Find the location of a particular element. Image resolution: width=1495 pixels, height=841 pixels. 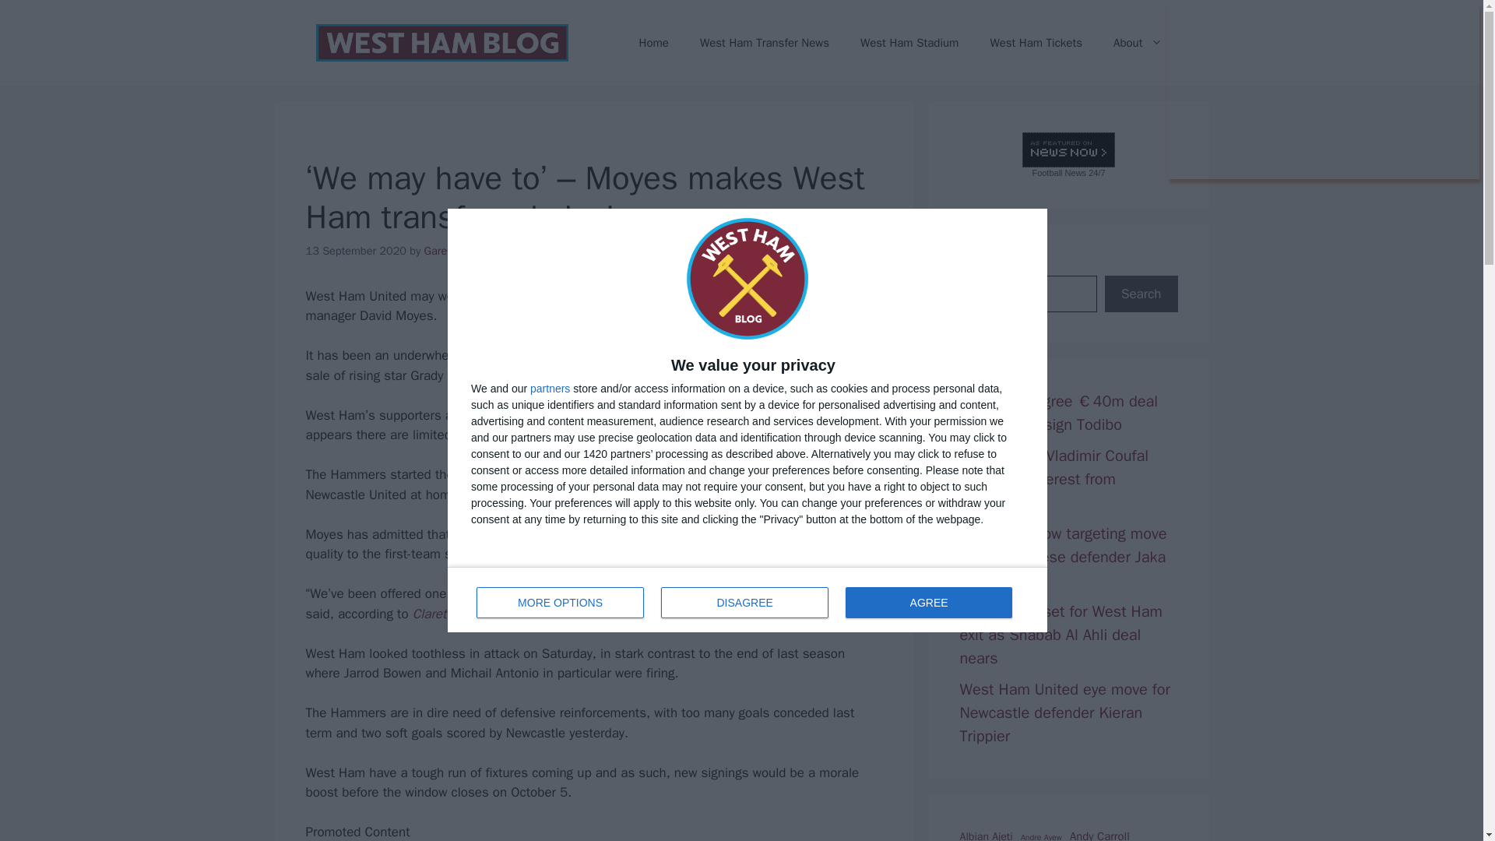

Home is located at coordinates (654, 42).